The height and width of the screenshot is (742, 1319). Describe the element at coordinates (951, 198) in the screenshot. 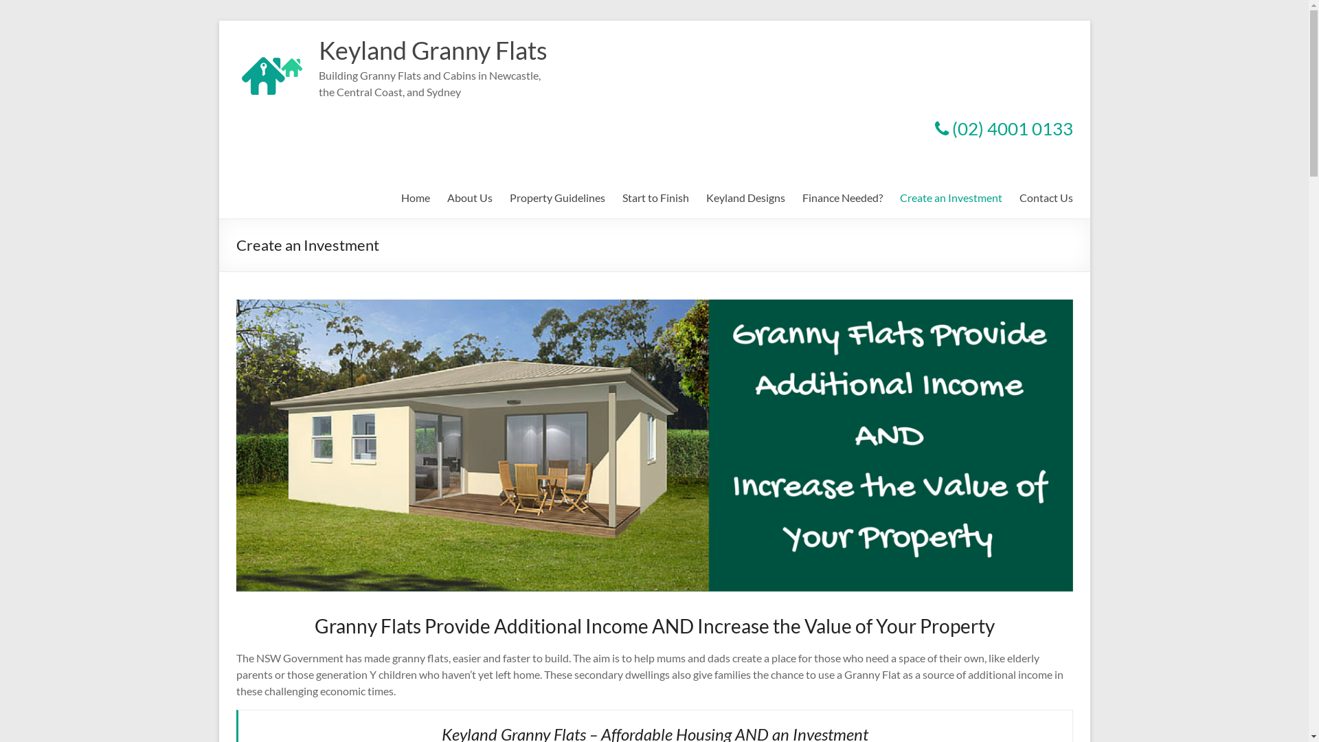

I see `Create an Investment` at that location.